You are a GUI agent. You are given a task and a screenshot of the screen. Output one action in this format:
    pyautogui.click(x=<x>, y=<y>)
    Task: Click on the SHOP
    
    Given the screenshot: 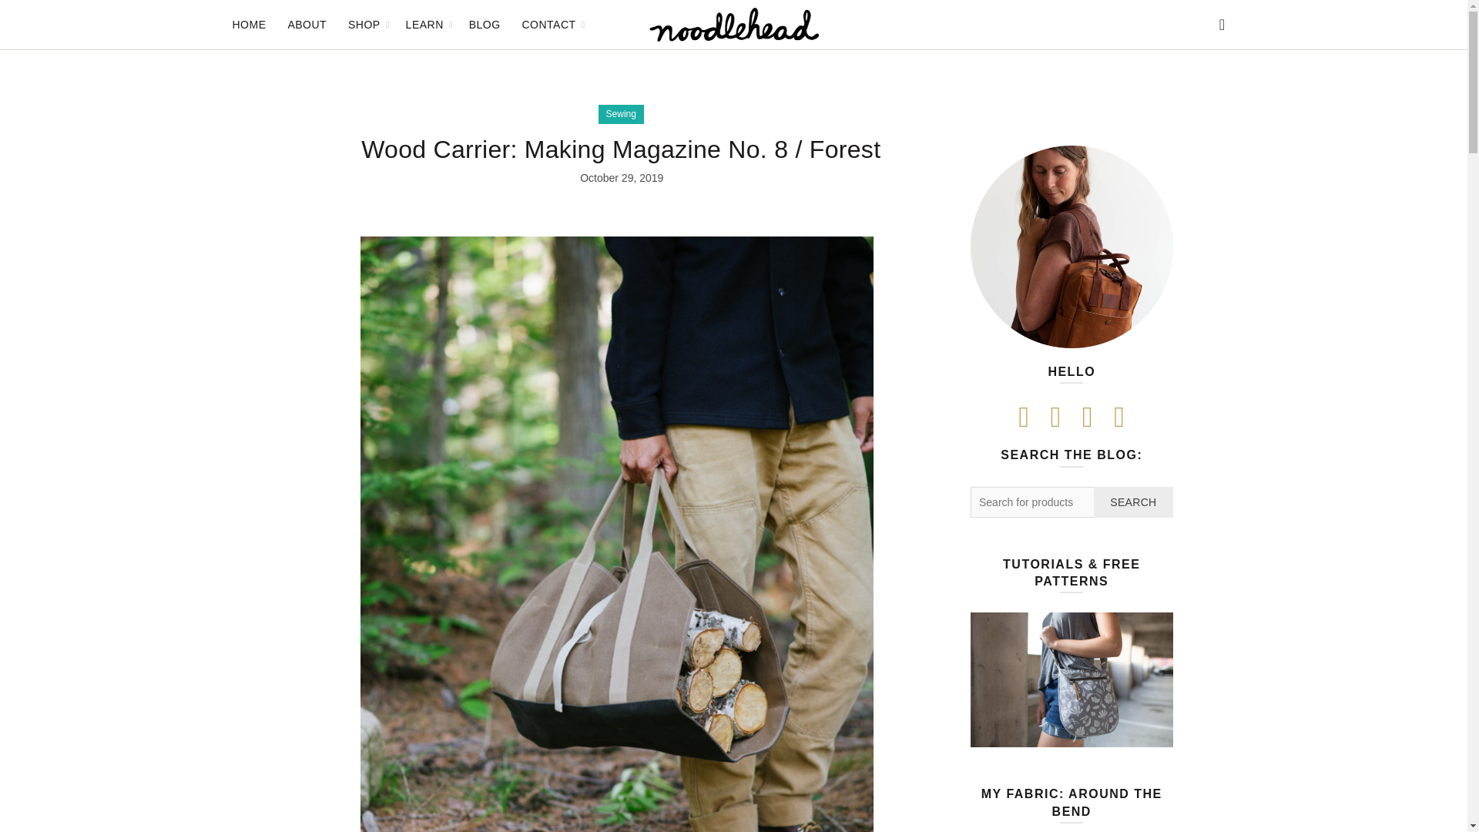 What is the action you would take?
    pyautogui.click(x=364, y=25)
    